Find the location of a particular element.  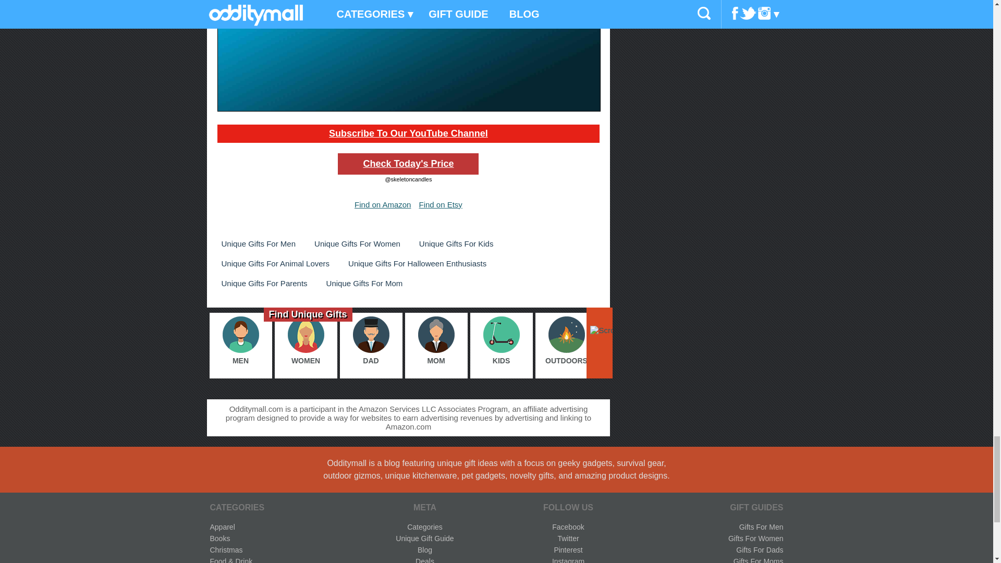

Unique Gifts For Parents is located at coordinates (264, 284).